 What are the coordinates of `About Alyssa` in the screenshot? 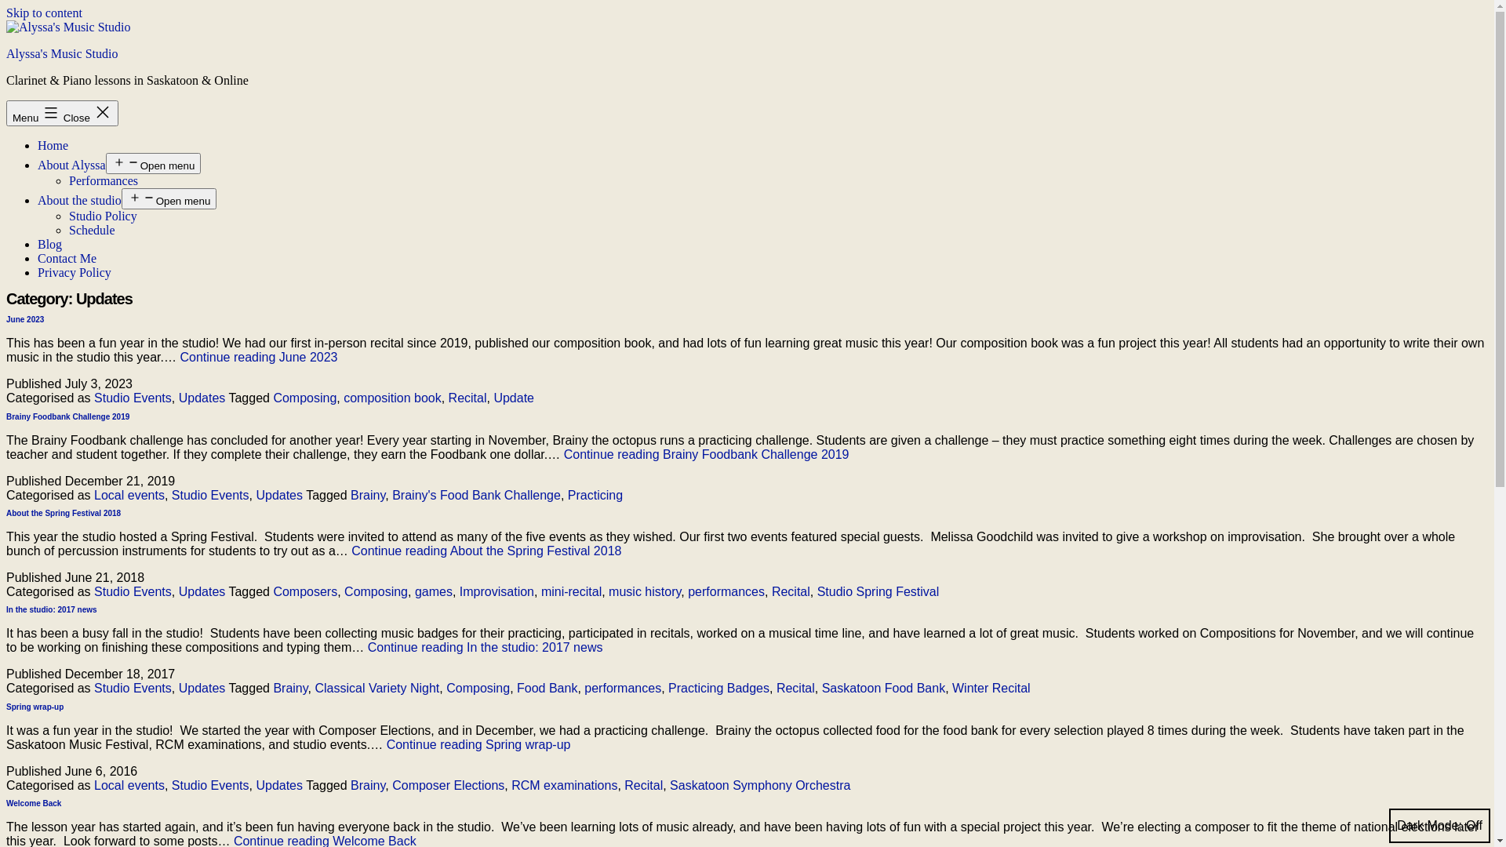 It's located at (72, 165).